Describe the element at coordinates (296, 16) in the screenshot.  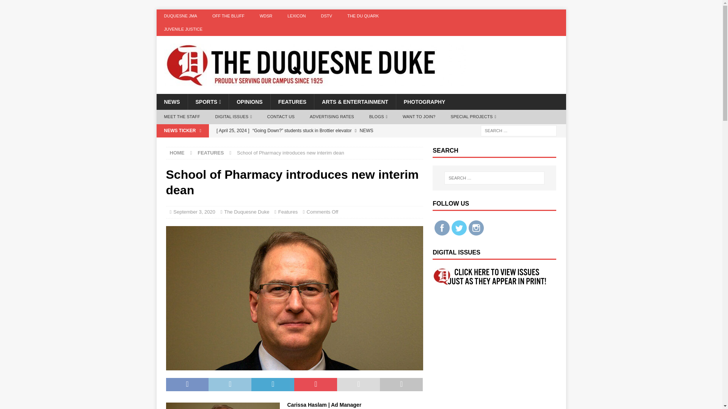
I see `LEXICON` at that location.